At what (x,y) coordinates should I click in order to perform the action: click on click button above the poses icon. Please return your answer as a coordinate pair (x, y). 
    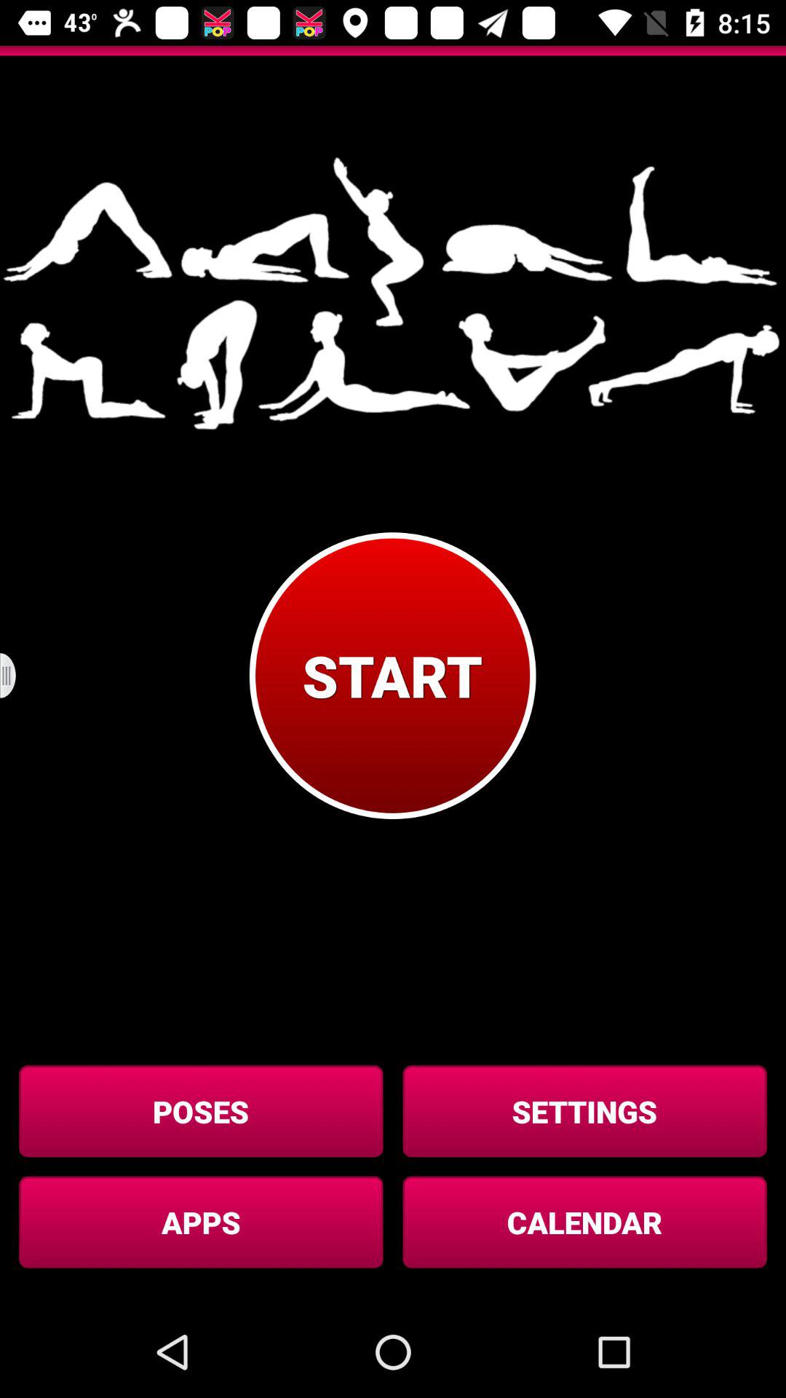
    Looking at the image, I should click on (17, 676).